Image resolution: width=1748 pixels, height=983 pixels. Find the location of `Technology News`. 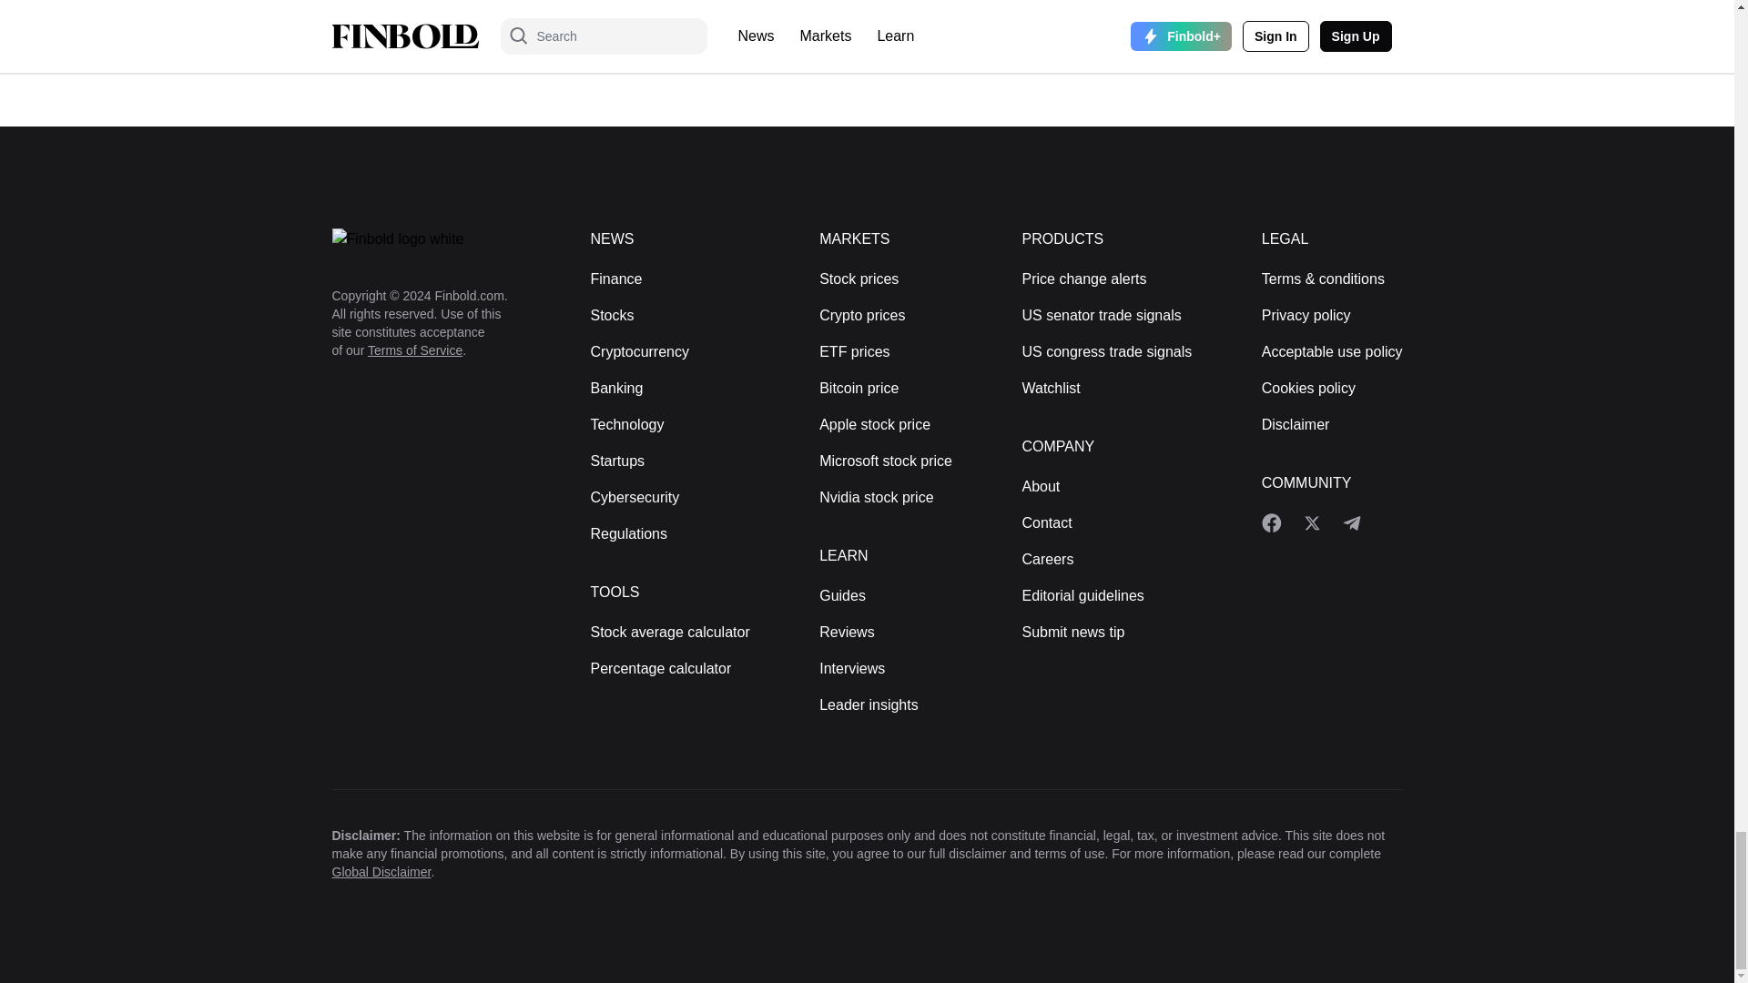

Technology News is located at coordinates (626, 424).